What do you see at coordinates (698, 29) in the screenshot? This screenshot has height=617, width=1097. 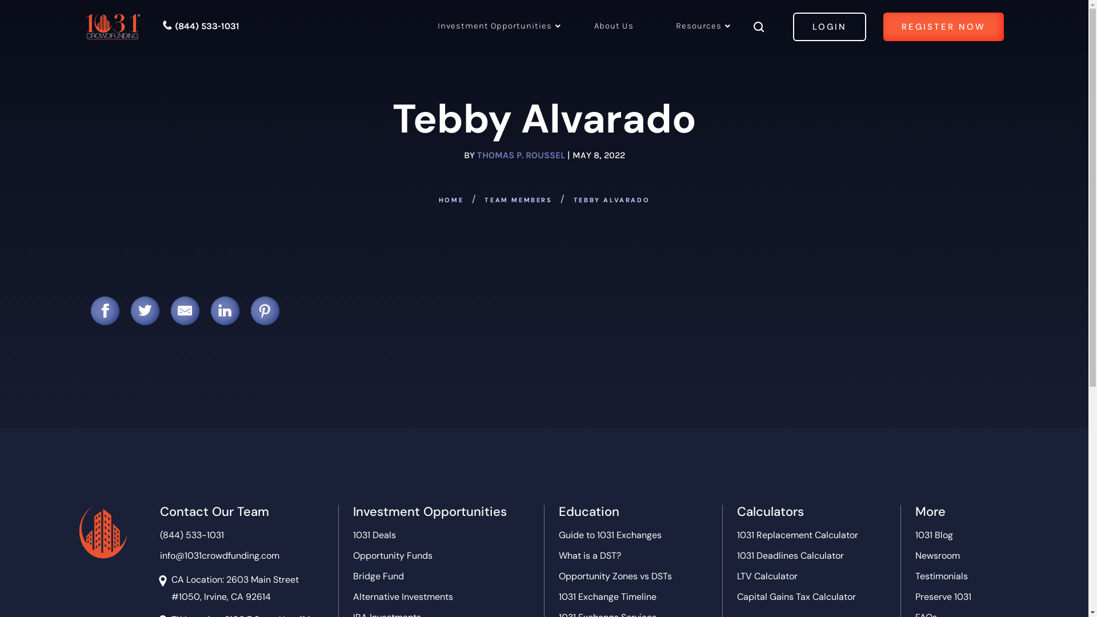 I see `Resources` at bounding box center [698, 29].